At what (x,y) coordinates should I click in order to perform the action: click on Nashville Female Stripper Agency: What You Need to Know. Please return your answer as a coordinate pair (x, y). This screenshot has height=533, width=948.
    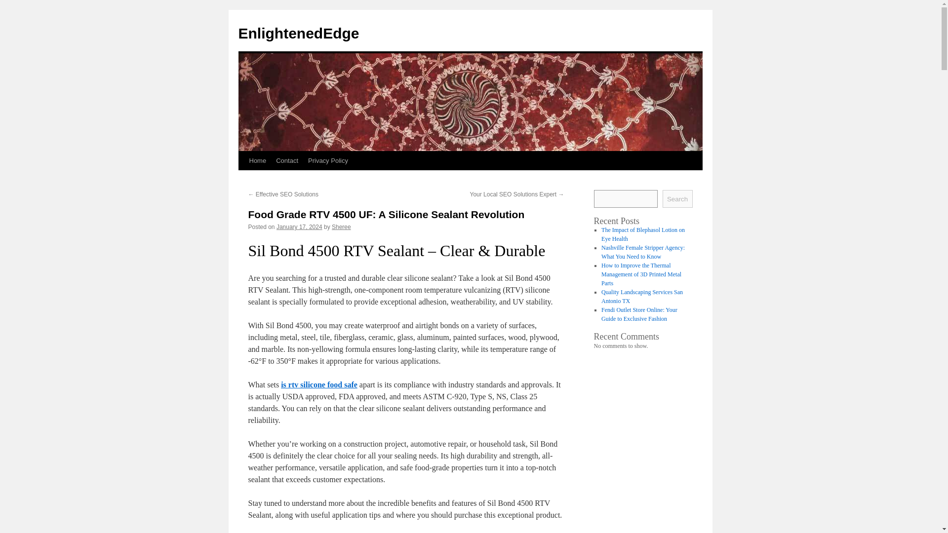
    Looking at the image, I should click on (643, 252).